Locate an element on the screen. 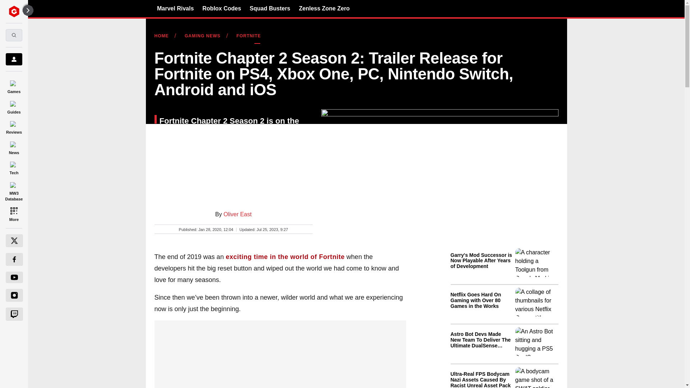  Tech is located at coordinates (14, 167).